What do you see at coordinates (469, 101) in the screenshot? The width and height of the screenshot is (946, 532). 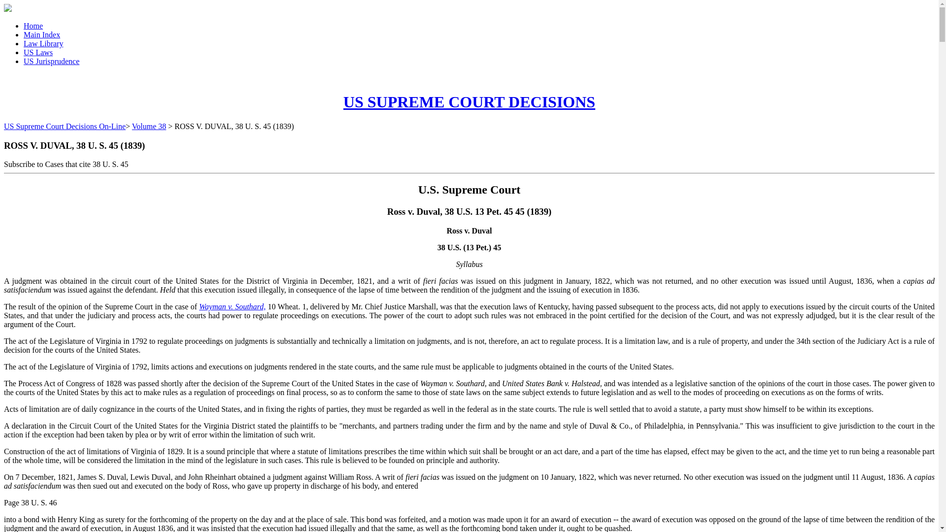 I see `United States Supreme Court Decisions - On-Line` at bounding box center [469, 101].